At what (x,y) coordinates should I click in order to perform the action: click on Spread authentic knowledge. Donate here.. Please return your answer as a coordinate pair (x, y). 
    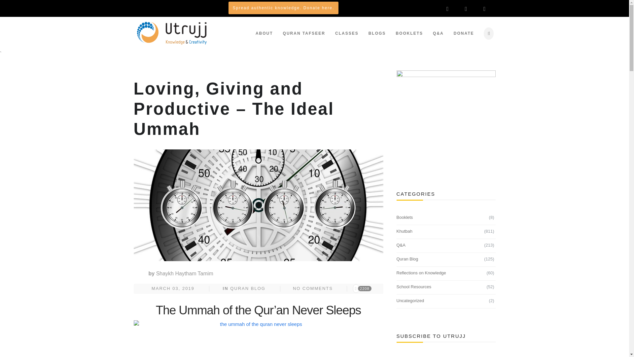
    Looking at the image, I should click on (283, 8).